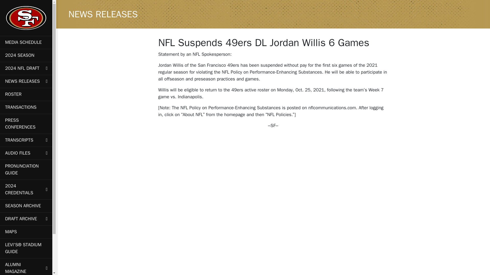  Describe the element at coordinates (26, 81) in the screenshot. I see `NEWS RELEASES` at that location.